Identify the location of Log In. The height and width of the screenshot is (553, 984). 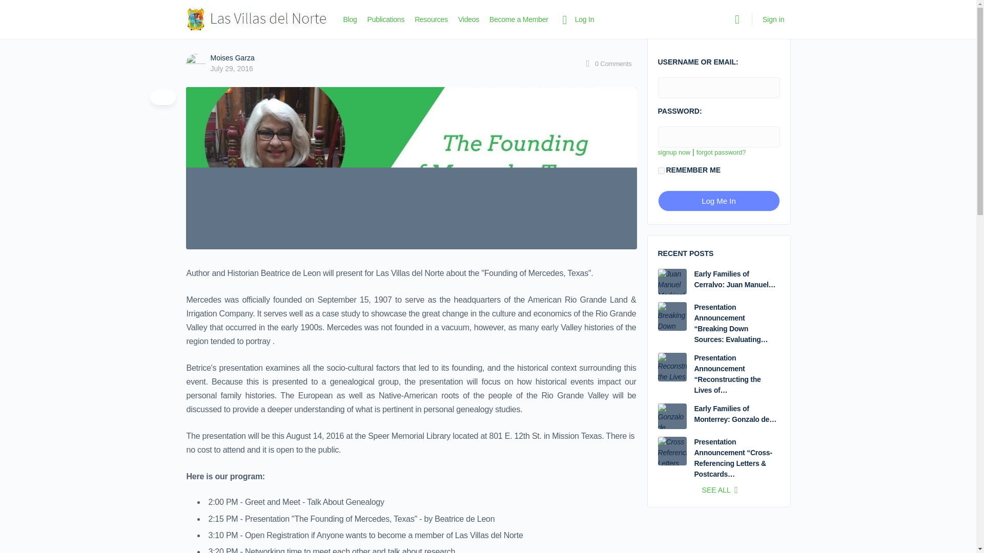
(576, 19).